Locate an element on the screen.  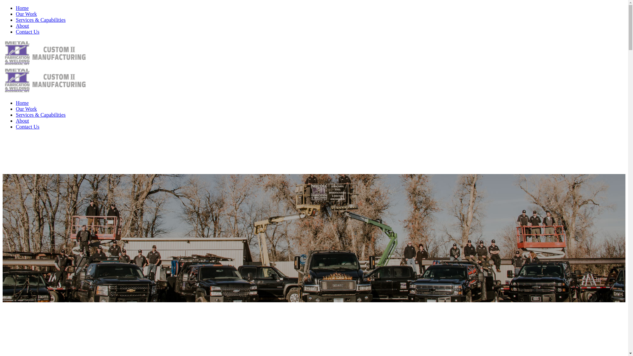
Contact Us is located at coordinates (28, 127).